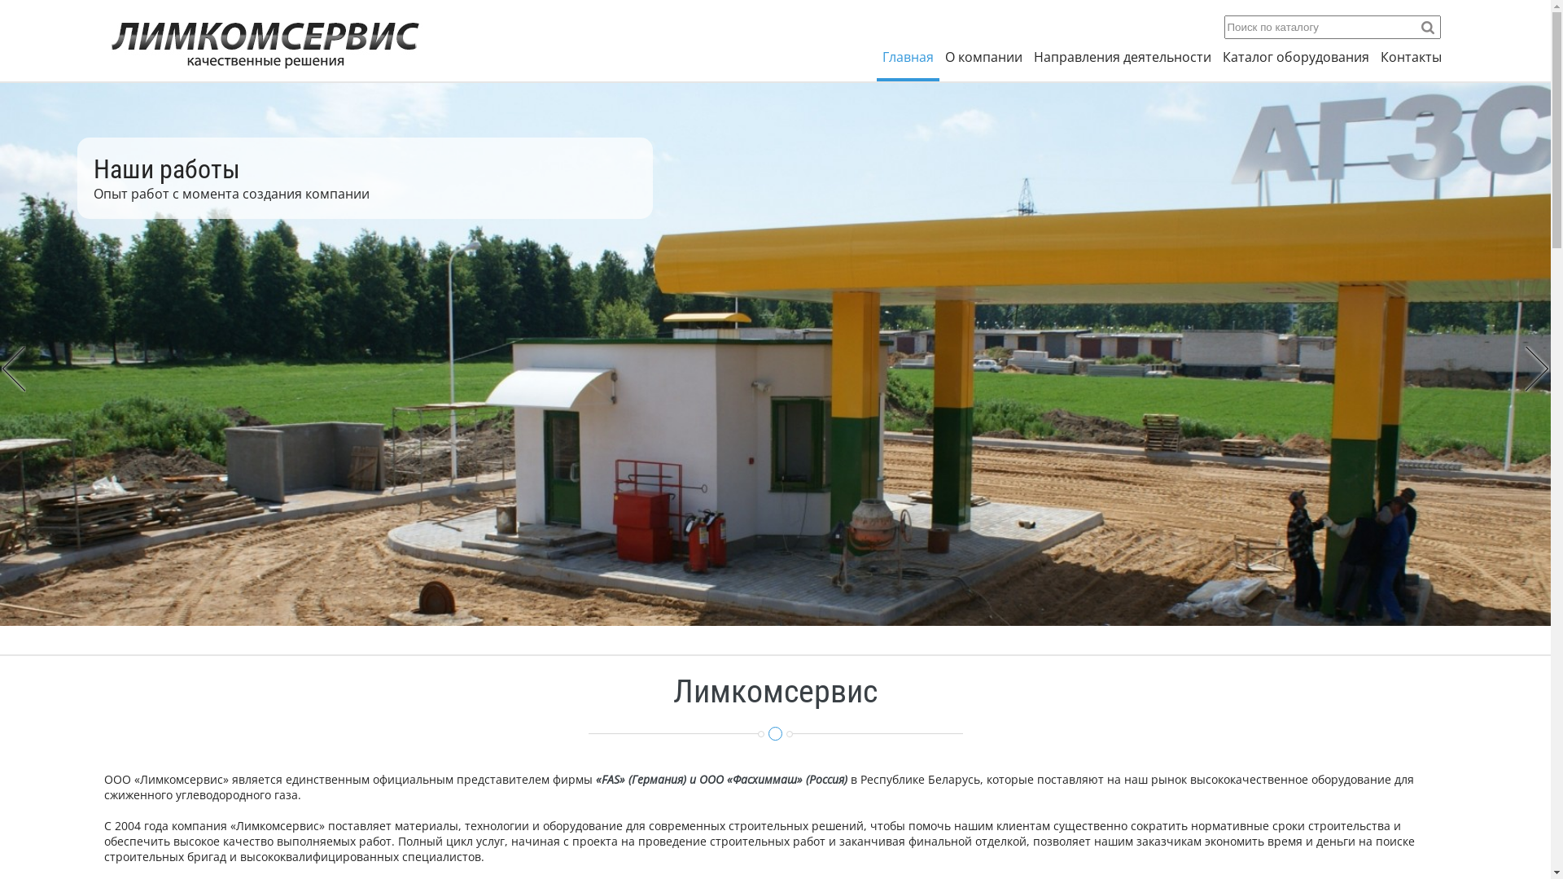 This screenshot has height=879, width=1563. I want to click on Next, so click(1537, 370).